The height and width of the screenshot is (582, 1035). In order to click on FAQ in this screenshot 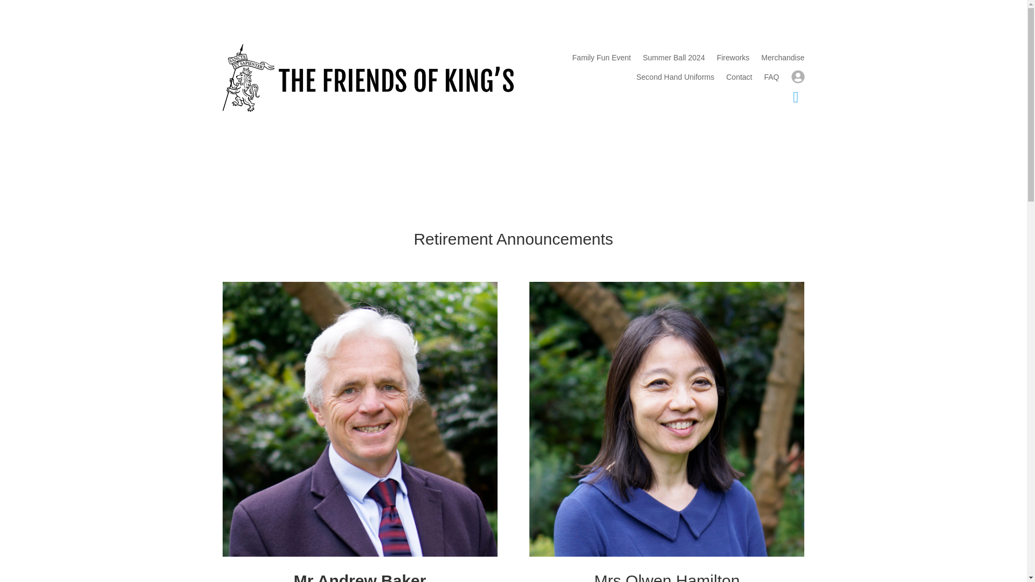, I will do `click(771, 79)`.